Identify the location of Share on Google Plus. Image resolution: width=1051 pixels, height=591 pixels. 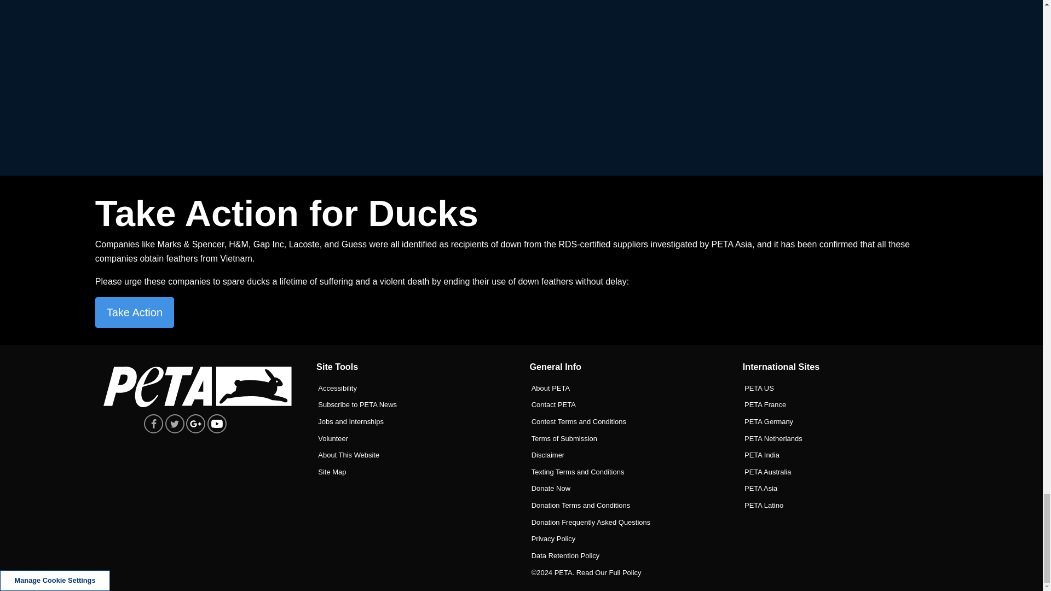
(195, 424).